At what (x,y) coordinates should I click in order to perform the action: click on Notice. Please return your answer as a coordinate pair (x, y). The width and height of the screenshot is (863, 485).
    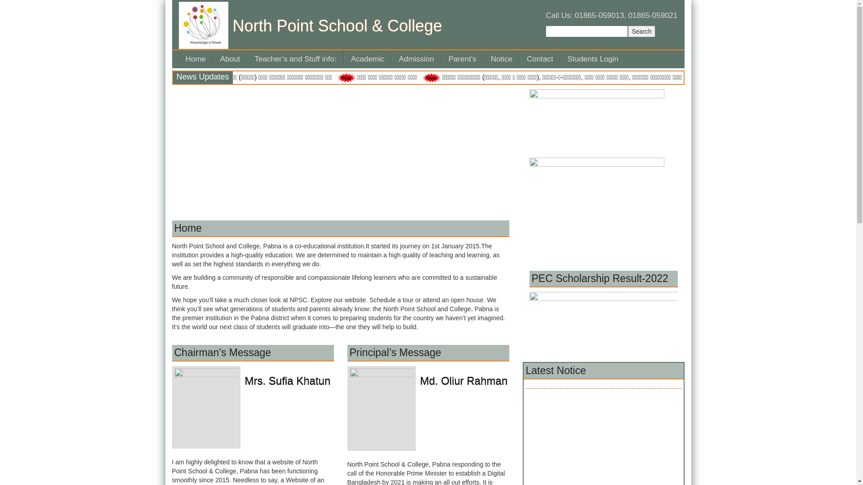
    Looking at the image, I should click on (502, 59).